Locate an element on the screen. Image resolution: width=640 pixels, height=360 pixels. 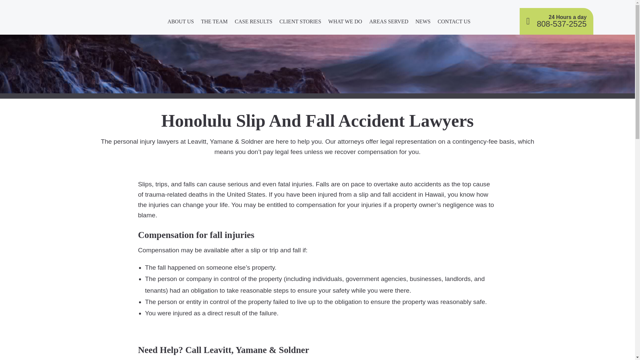
THE TEAM is located at coordinates (214, 23).